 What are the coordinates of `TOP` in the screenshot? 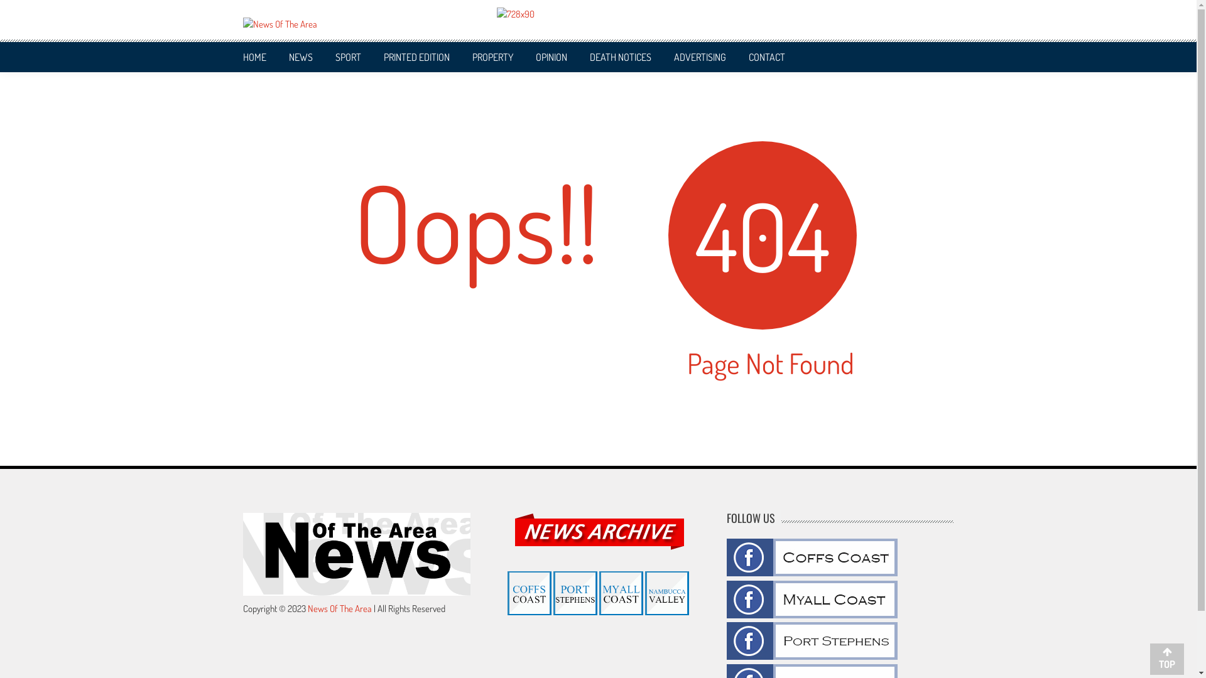 It's located at (1167, 659).